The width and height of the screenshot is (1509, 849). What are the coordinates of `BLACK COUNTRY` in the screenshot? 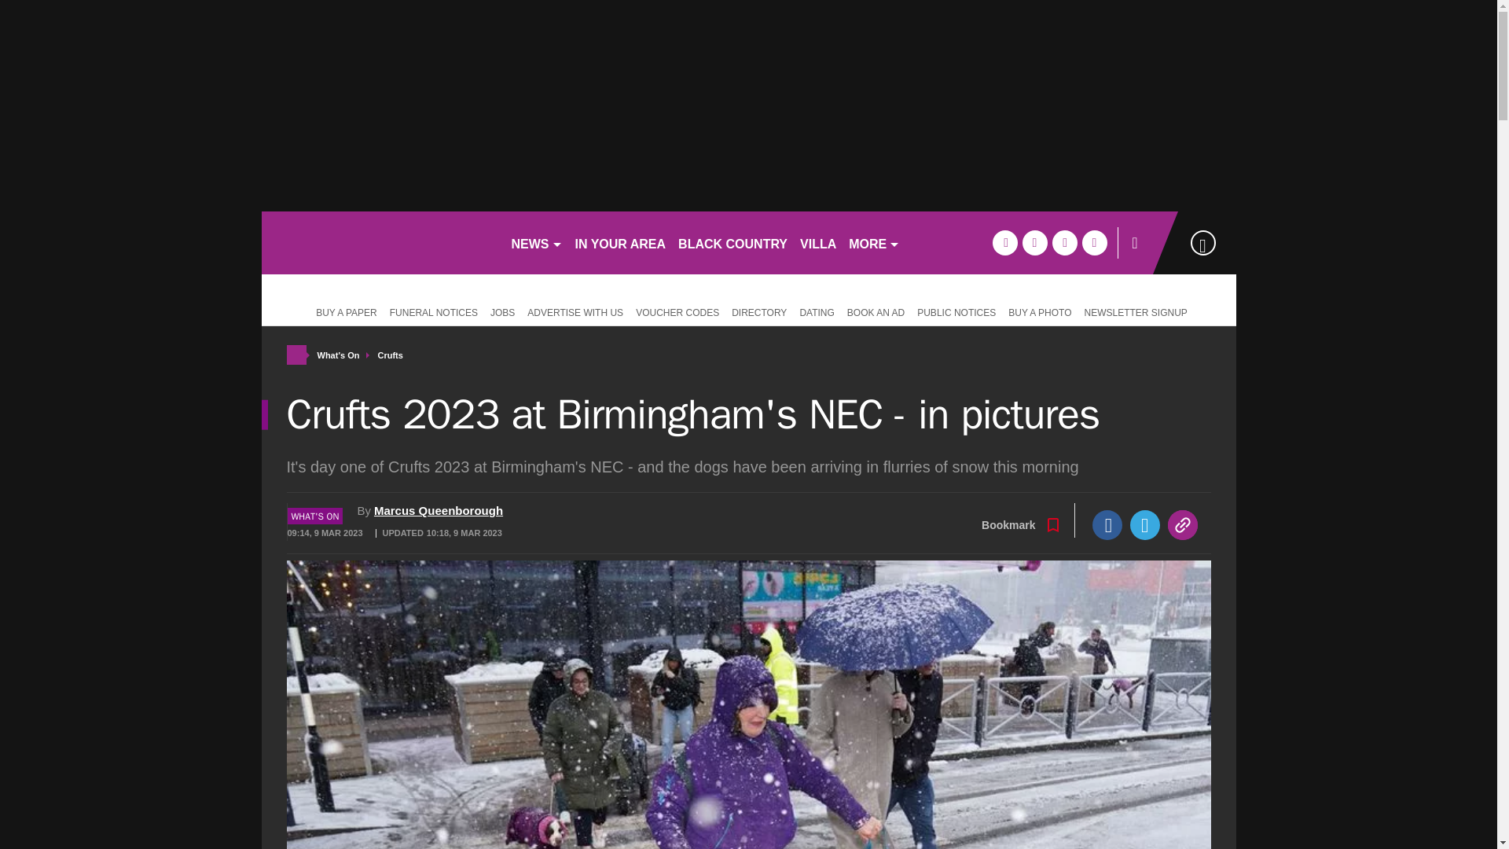 It's located at (732, 242).